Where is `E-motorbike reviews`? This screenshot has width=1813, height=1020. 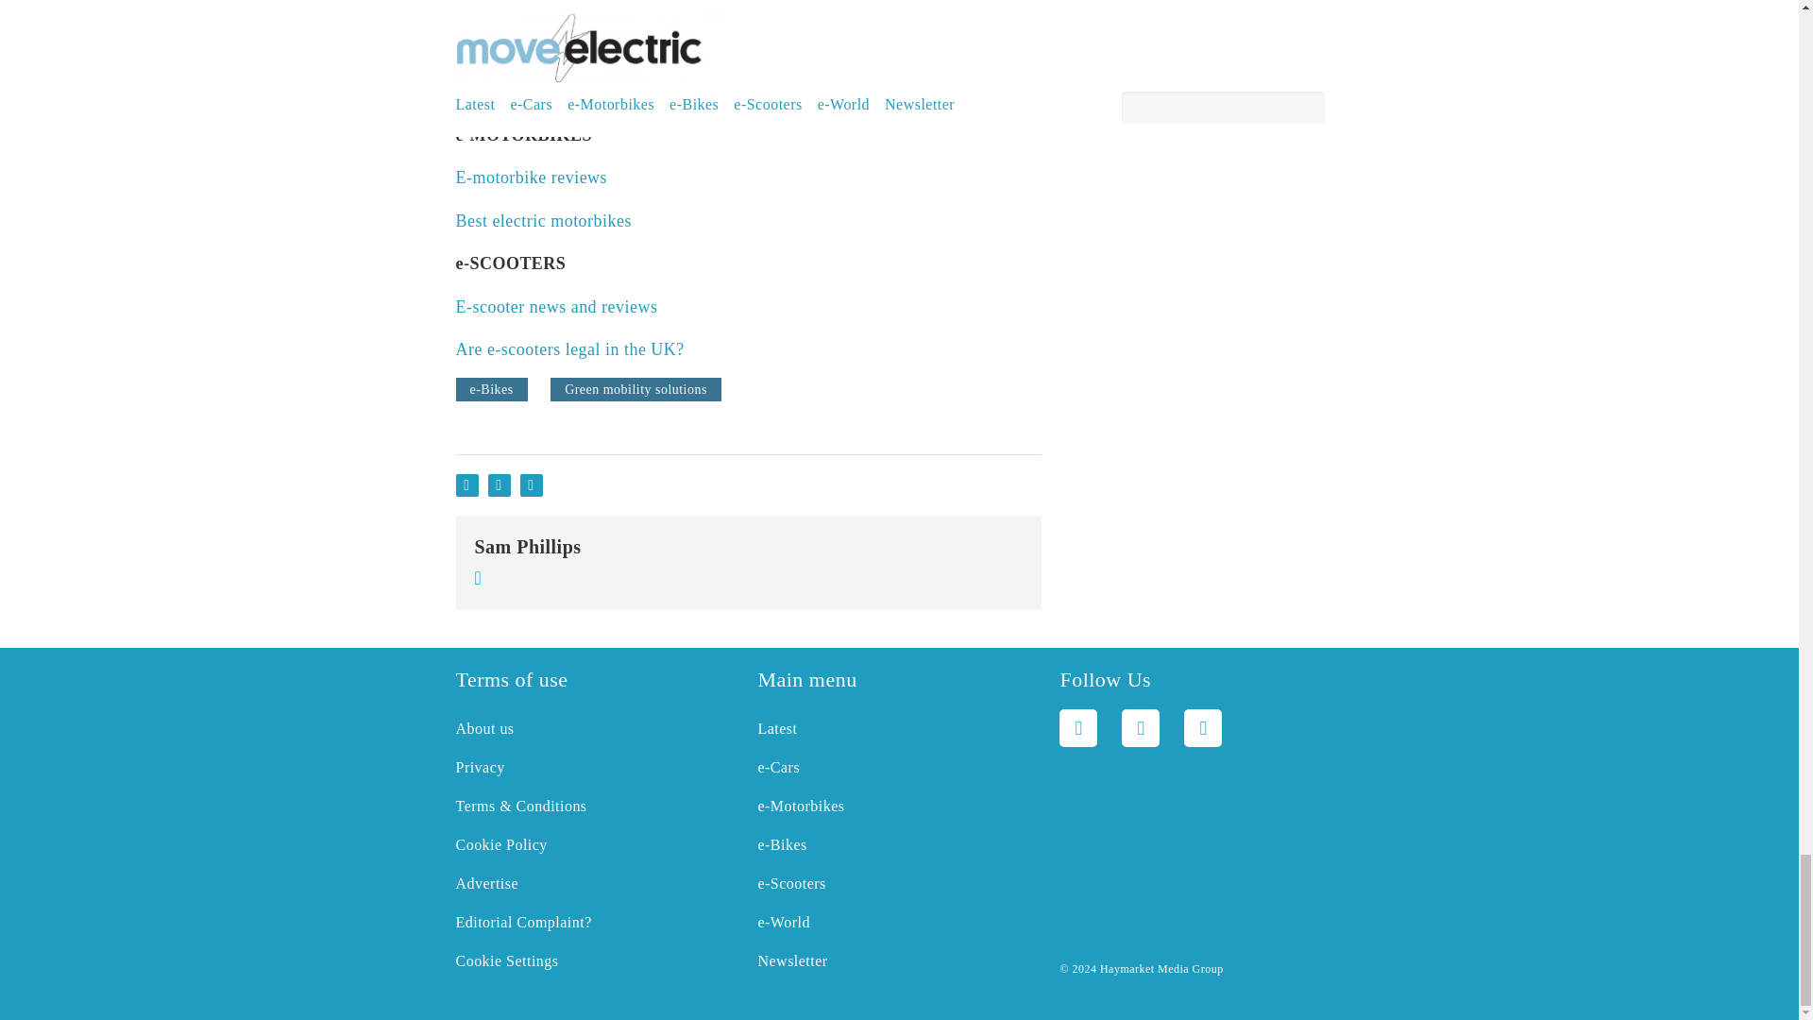 E-motorbike reviews is located at coordinates (531, 178).